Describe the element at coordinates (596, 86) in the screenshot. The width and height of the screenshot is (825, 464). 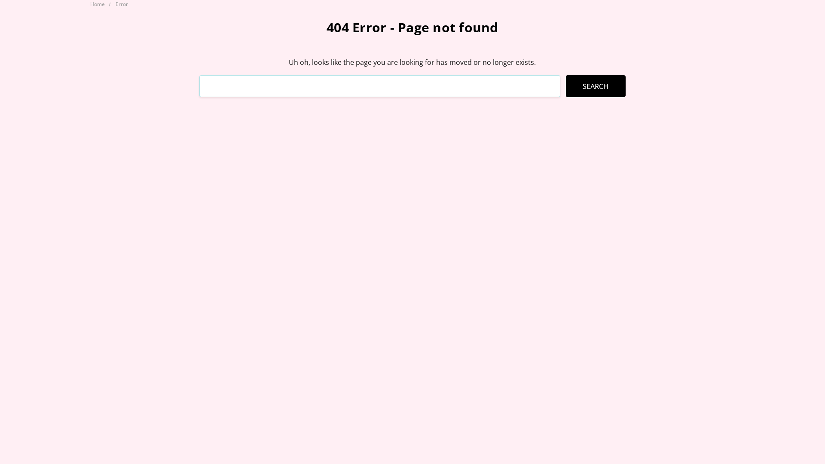
I see `Search` at that location.